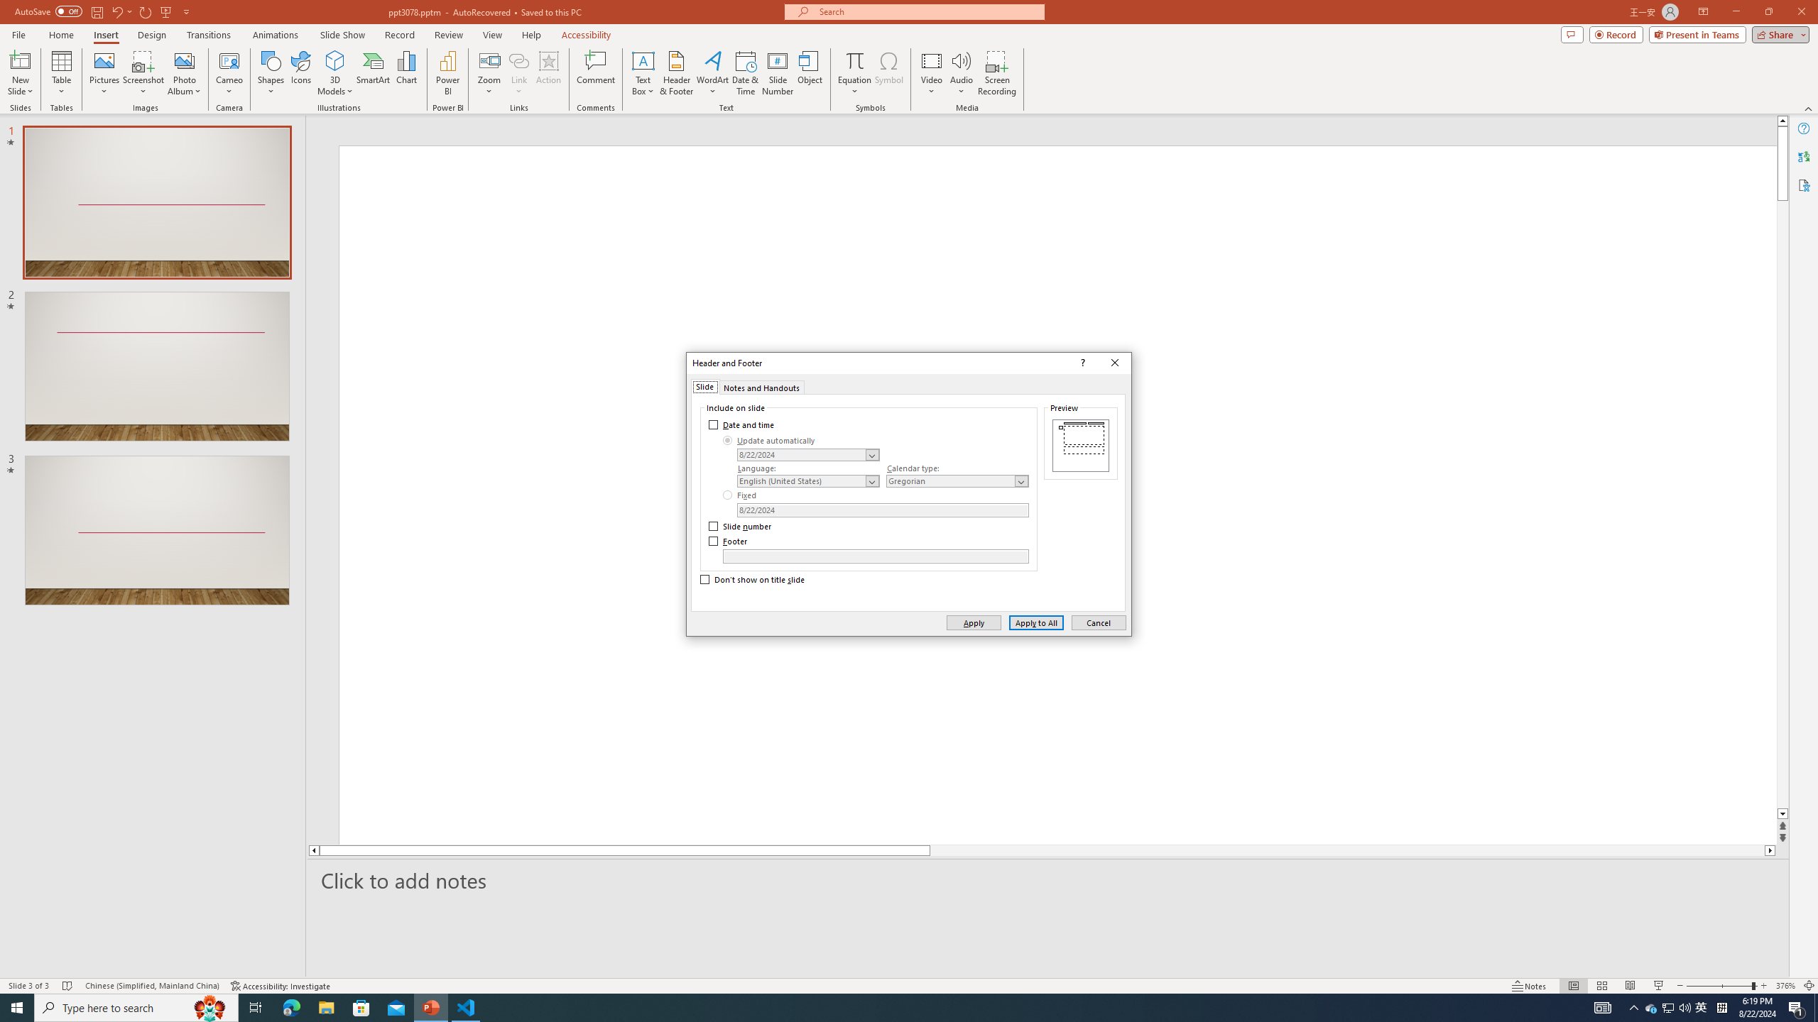 The width and height of the screenshot is (1818, 1022). I want to click on Language, so click(808, 481).